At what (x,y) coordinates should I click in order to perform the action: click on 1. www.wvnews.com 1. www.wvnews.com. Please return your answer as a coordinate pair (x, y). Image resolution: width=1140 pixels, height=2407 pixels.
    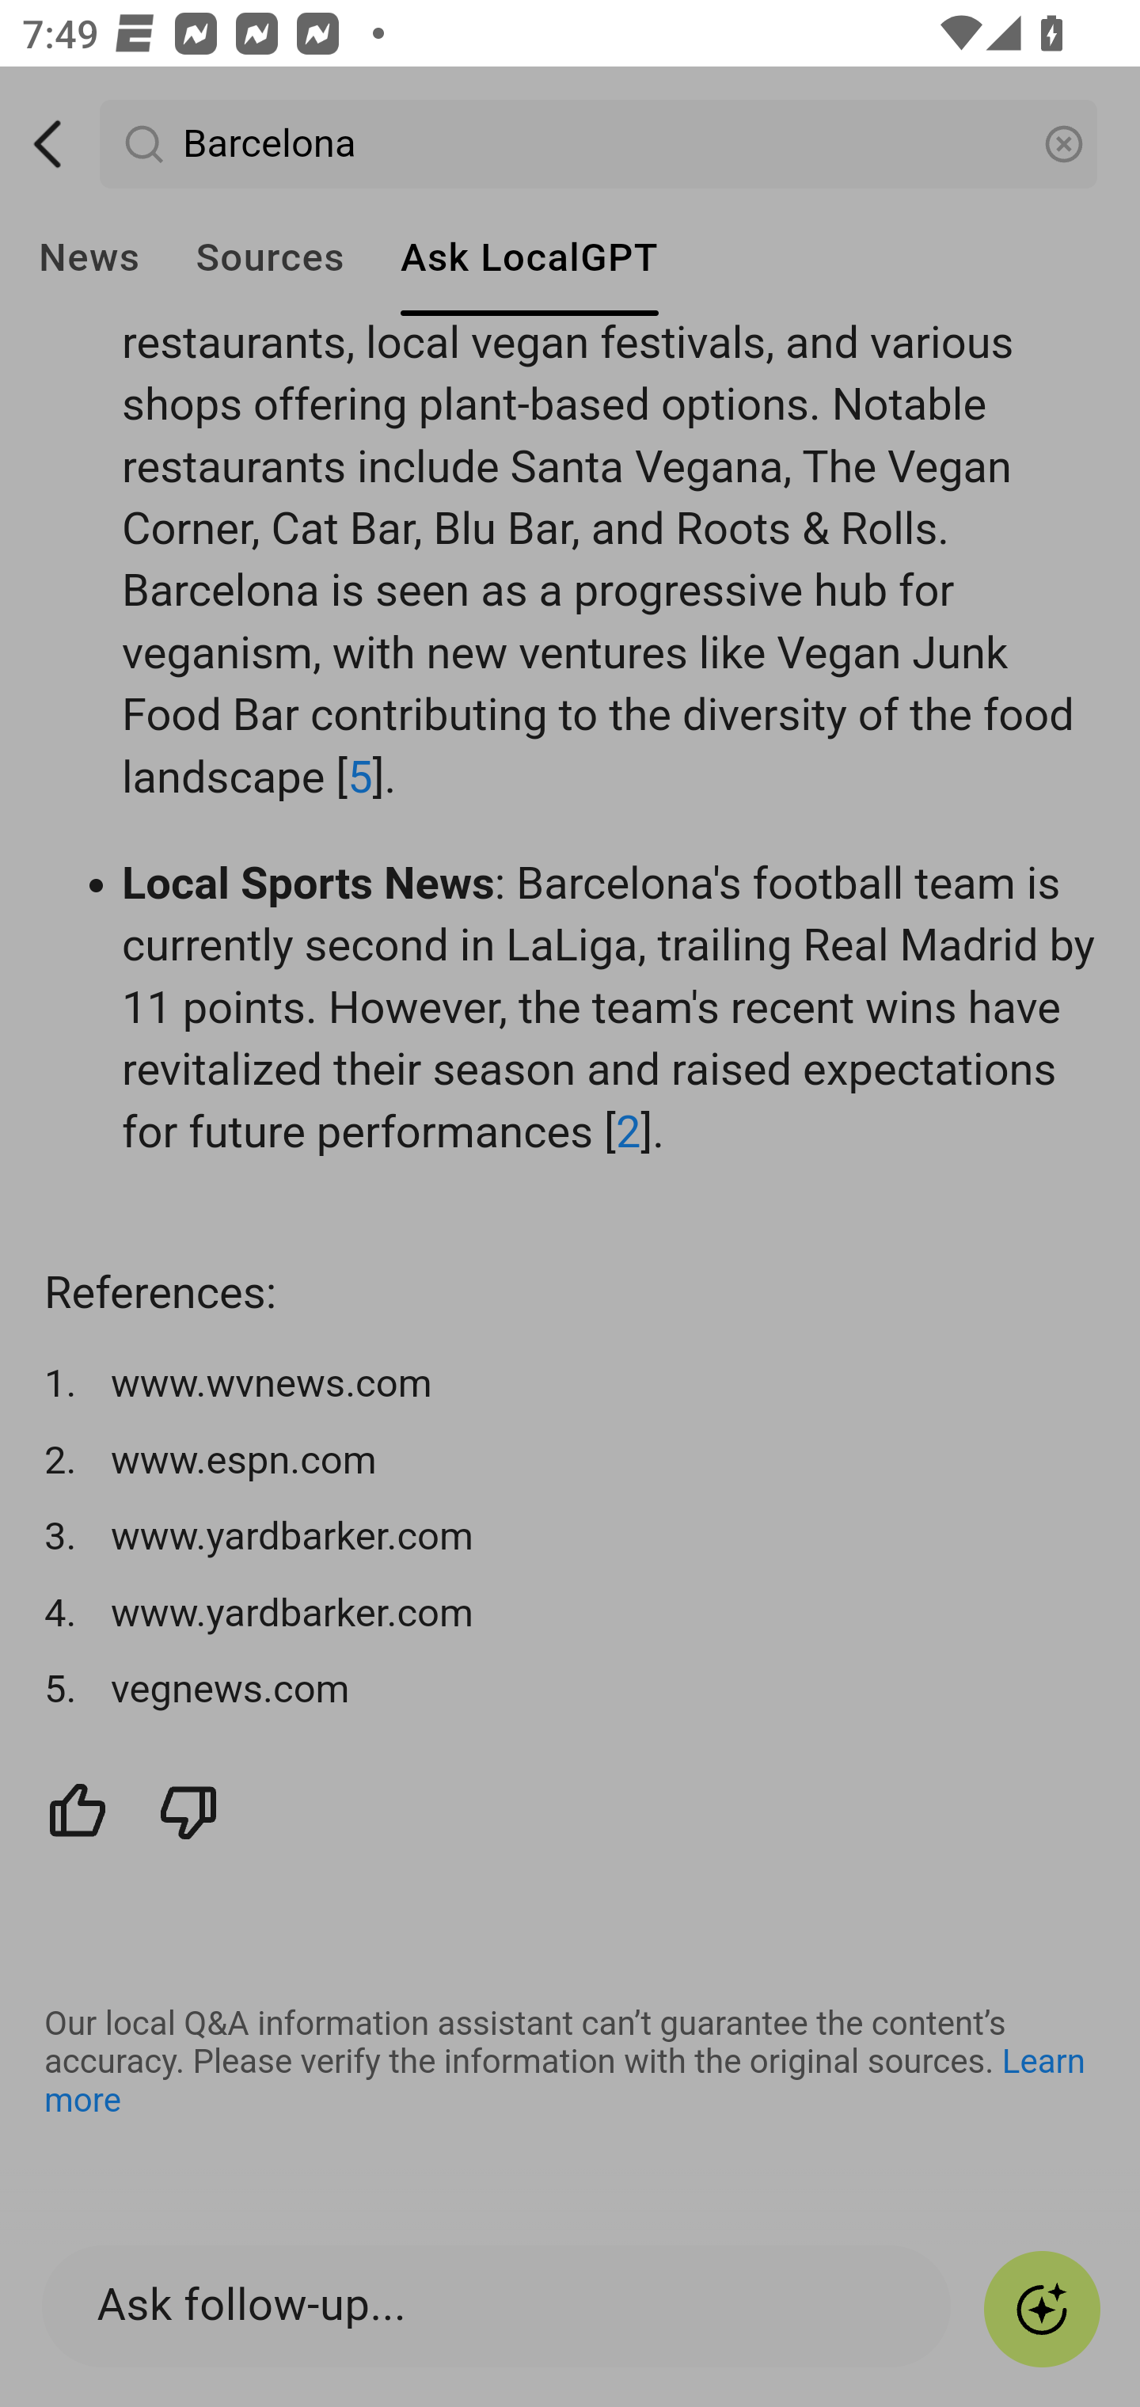
    Looking at the image, I should click on (572, 1384).